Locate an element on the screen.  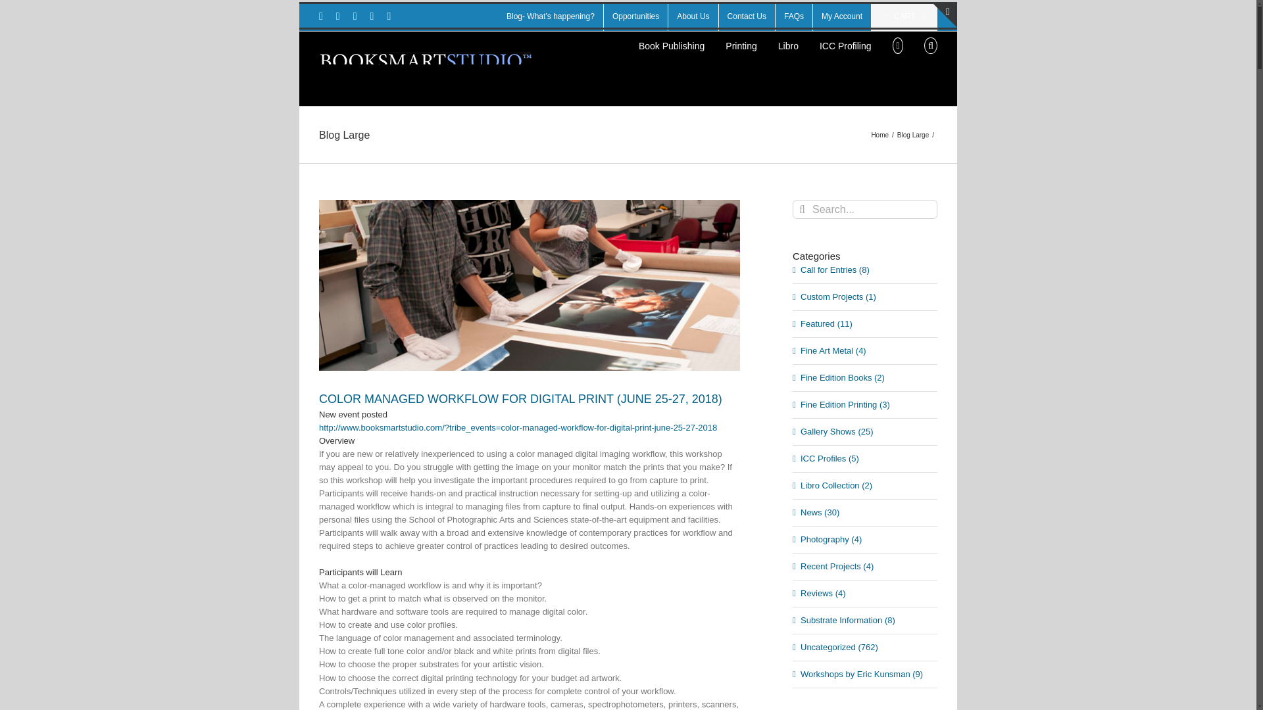
Contact Us is located at coordinates (747, 16).